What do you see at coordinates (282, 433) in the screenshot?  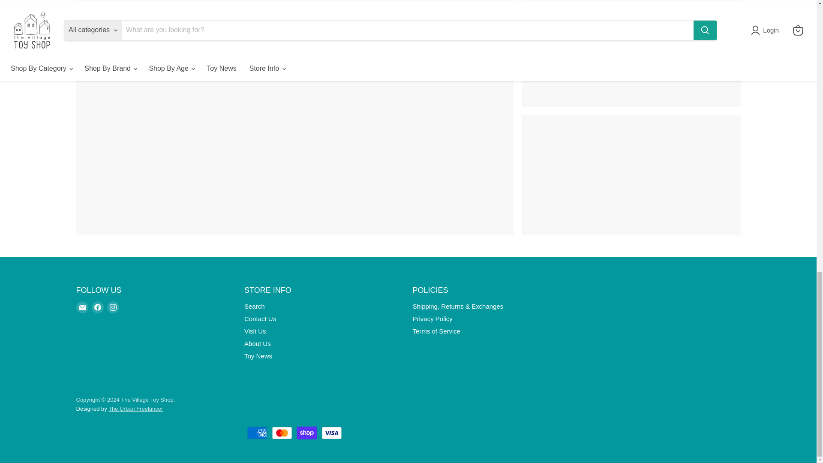 I see `Mastercard` at bounding box center [282, 433].